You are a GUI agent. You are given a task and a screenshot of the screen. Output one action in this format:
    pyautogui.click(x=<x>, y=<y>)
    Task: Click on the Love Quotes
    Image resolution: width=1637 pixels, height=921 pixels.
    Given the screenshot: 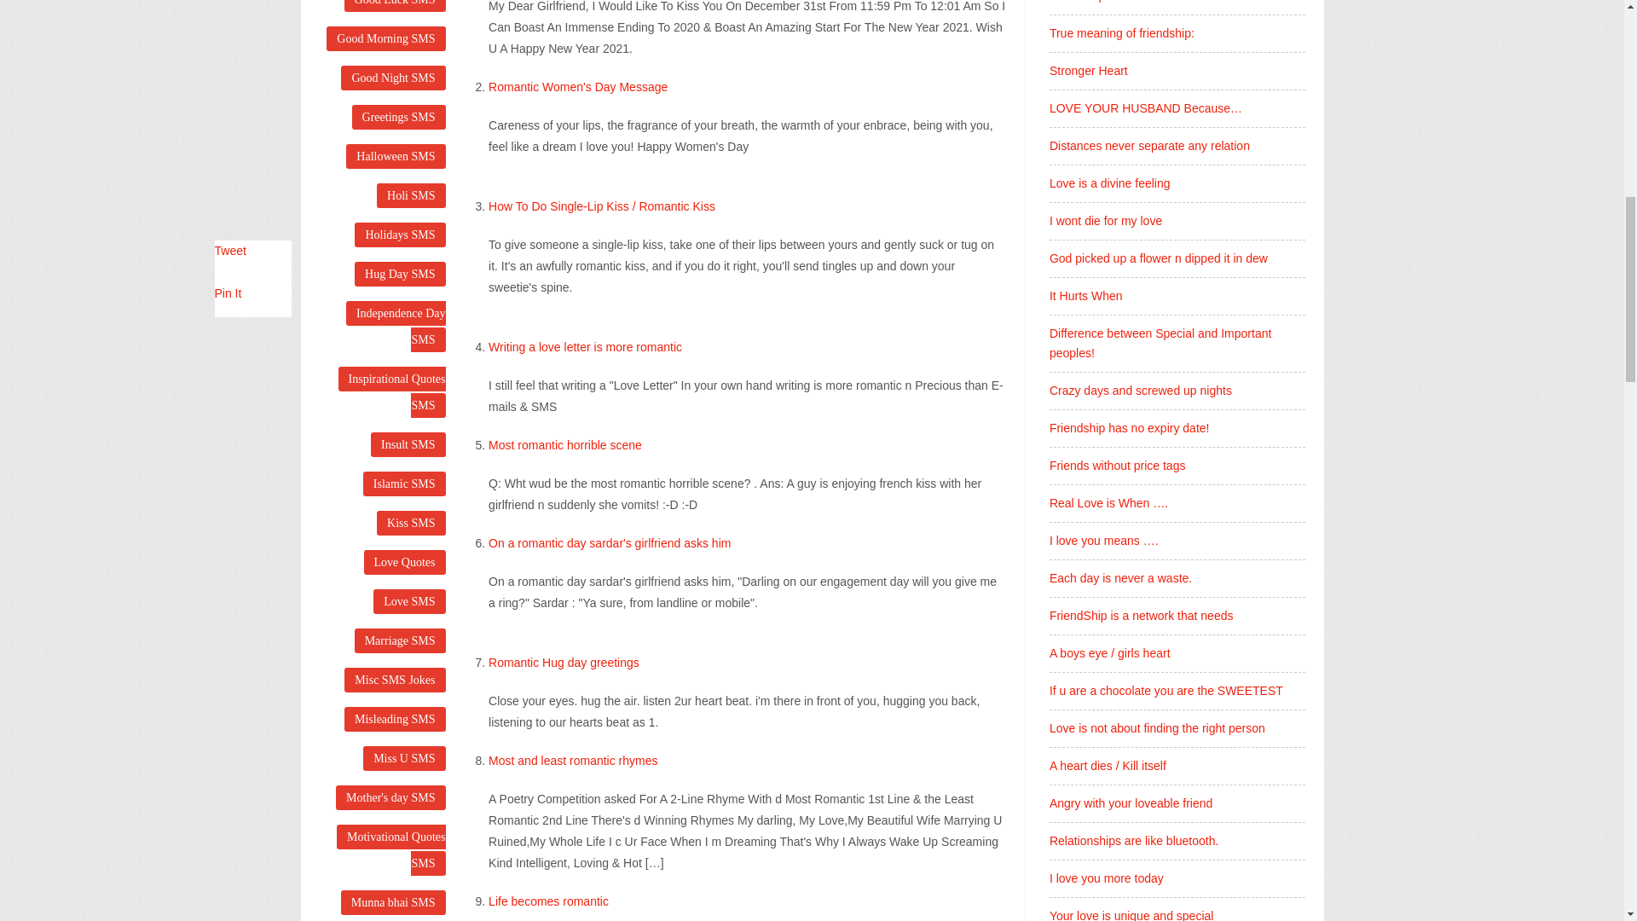 What is the action you would take?
    pyautogui.click(x=404, y=561)
    